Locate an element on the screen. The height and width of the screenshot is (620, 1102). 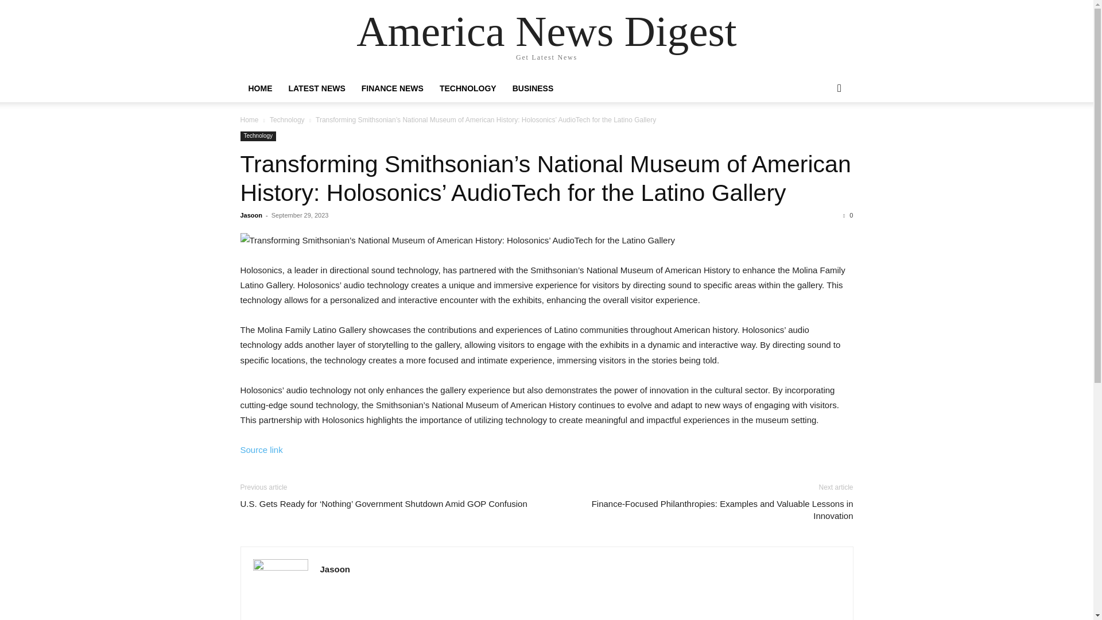
Jasoon is located at coordinates (251, 215).